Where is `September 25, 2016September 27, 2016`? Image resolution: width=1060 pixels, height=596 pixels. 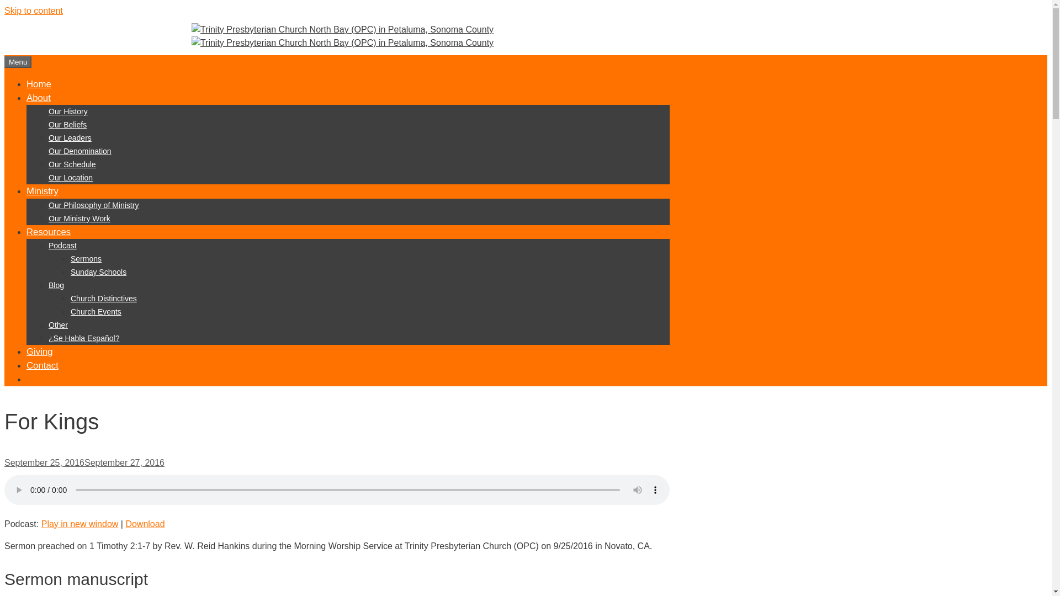 September 25, 2016September 27, 2016 is located at coordinates (84, 462).